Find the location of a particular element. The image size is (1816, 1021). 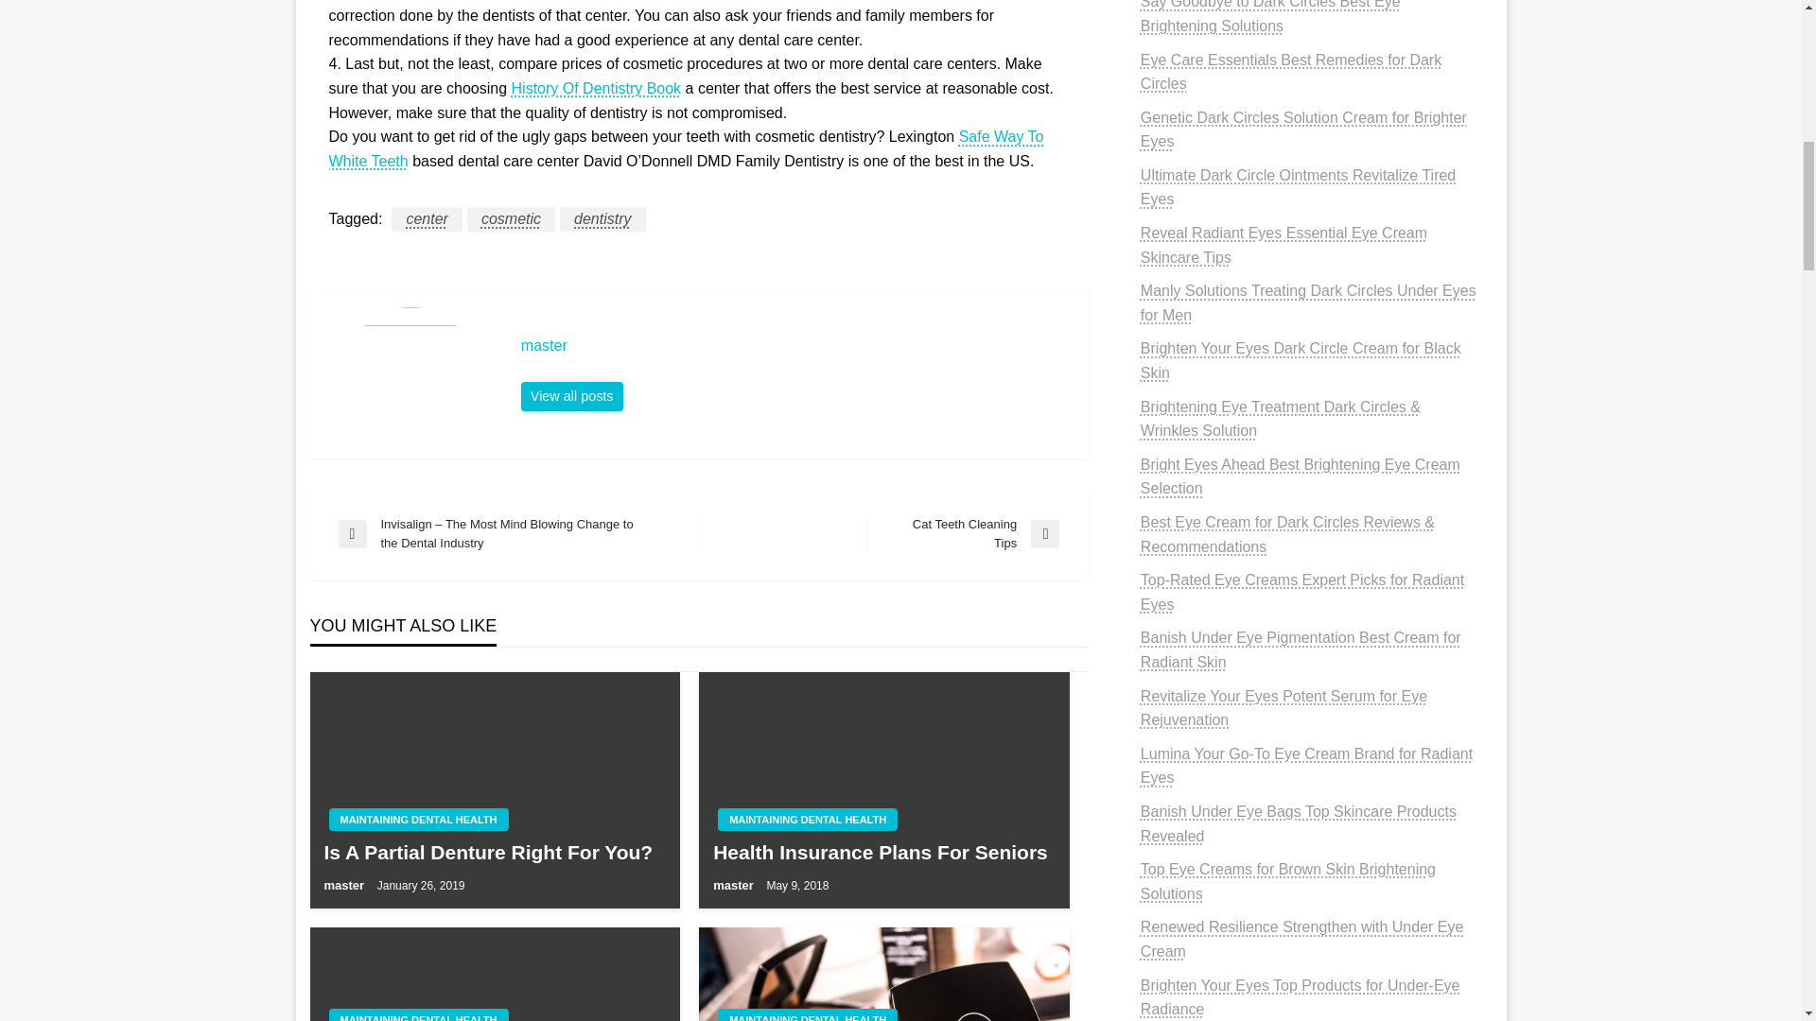

MAINTAINING DENTAL HEALTH is located at coordinates (687, 149).